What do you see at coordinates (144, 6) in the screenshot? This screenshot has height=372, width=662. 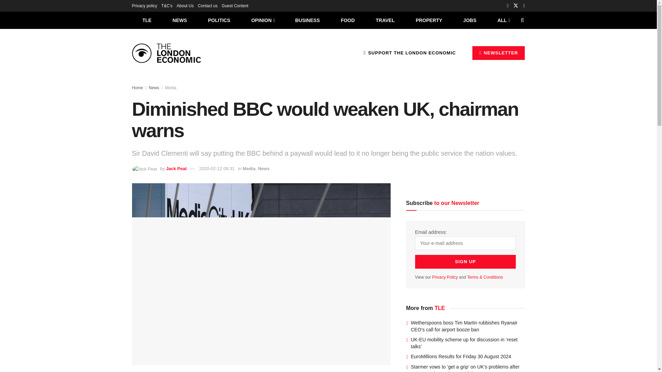 I see `Privacy policy` at bounding box center [144, 6].